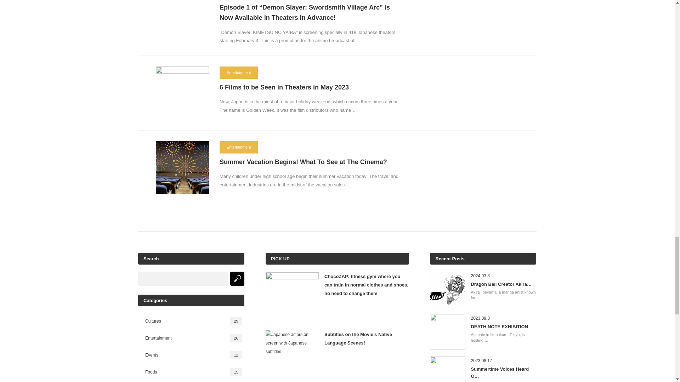 The image size is (680, 382). Describe the element at coordinates (310, 88) in the screenshot. I see `6 Films to be Seen in Theaters in May 2023` at that location.